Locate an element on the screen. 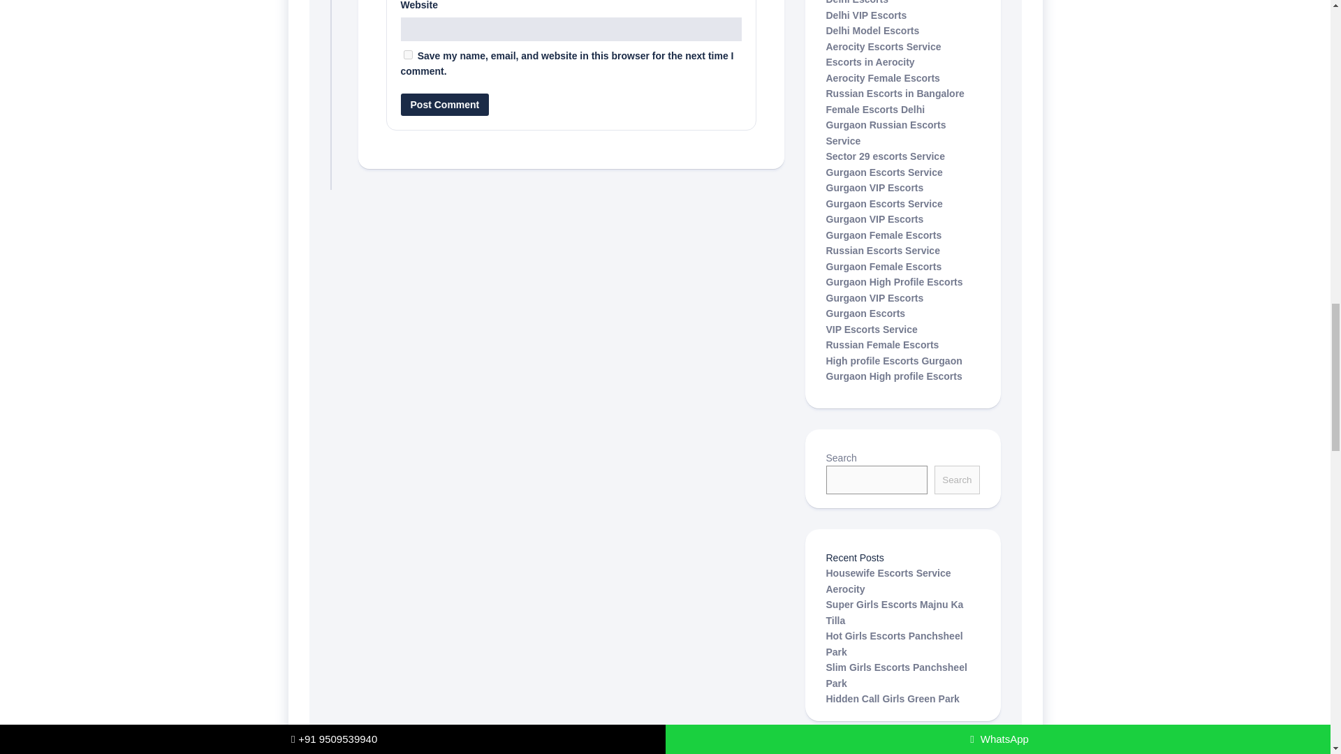  Post Comment is located at coordinates (445, 105).